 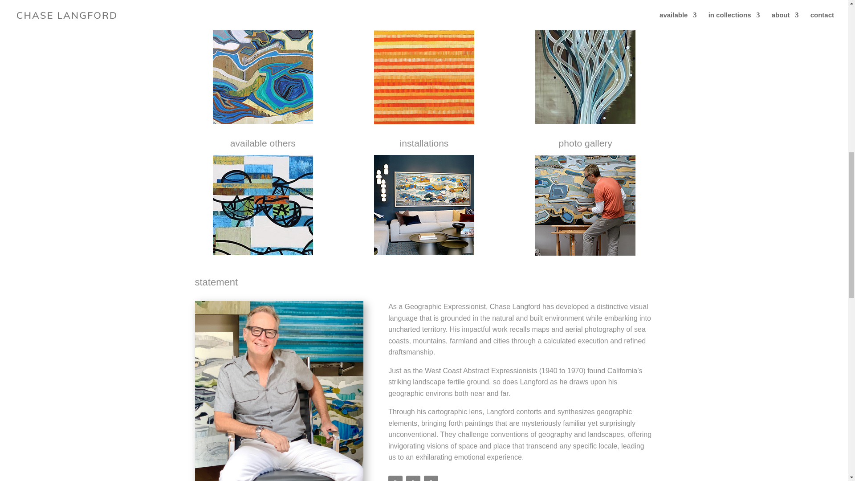 What do you see at coordinates (263, 73) in the screenshot?
I see `Available Morphic` at bounding box center [263, 73].